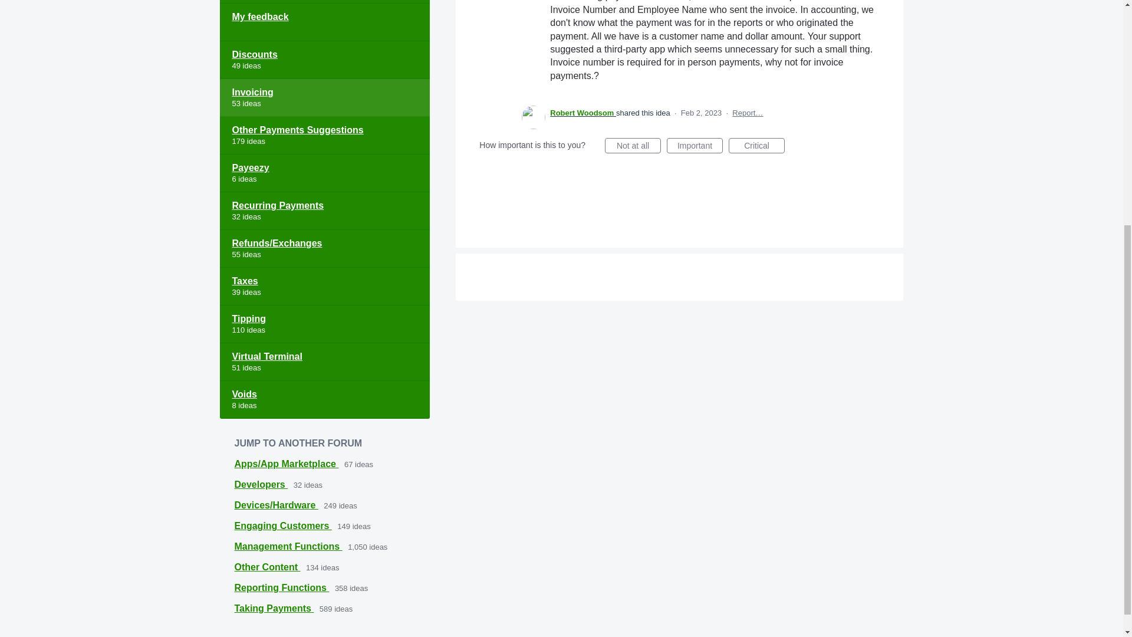 This screenshot has height=637, width=1132. Describe the element at coordinates (282, 587) in the screenshot. I see `Reporting Functions` at that location.